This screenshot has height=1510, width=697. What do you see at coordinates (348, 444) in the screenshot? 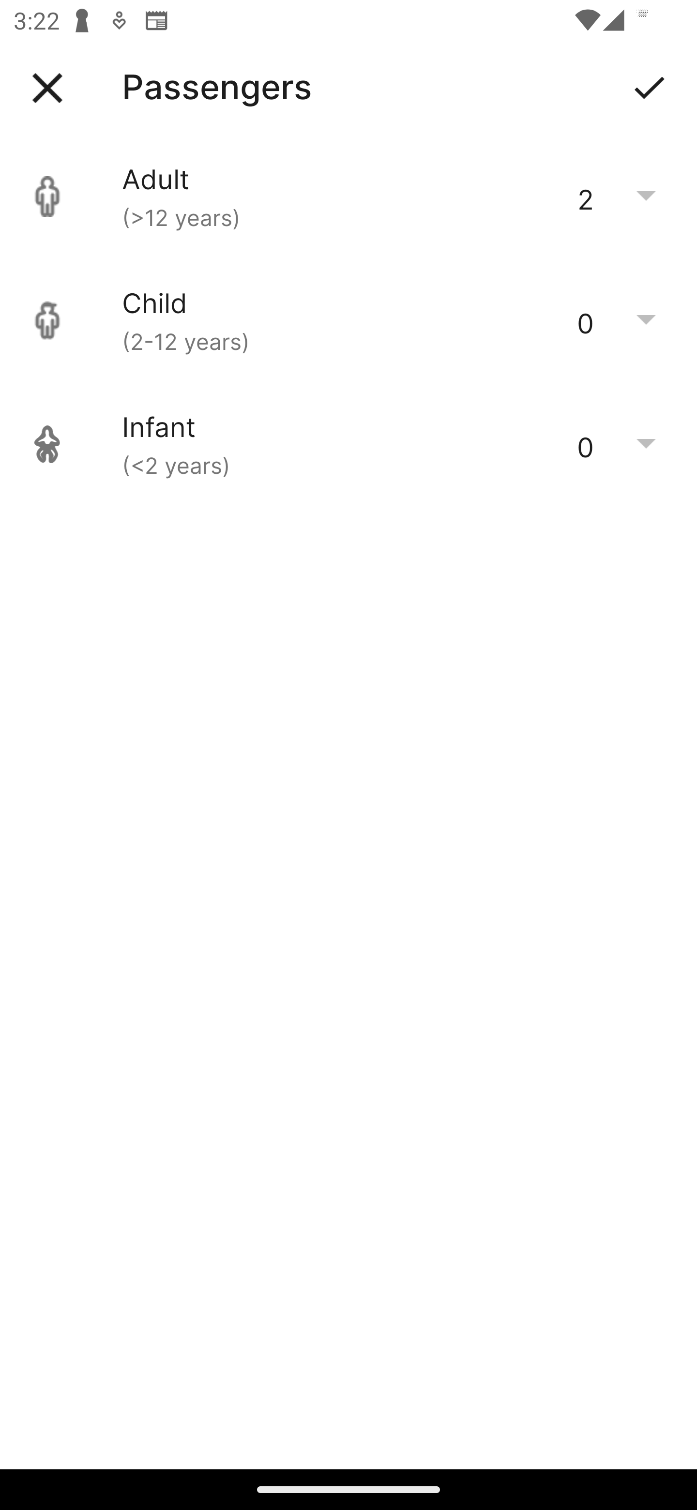
I see `Infant (<2 years) 0` at bounding box center [348, 444].